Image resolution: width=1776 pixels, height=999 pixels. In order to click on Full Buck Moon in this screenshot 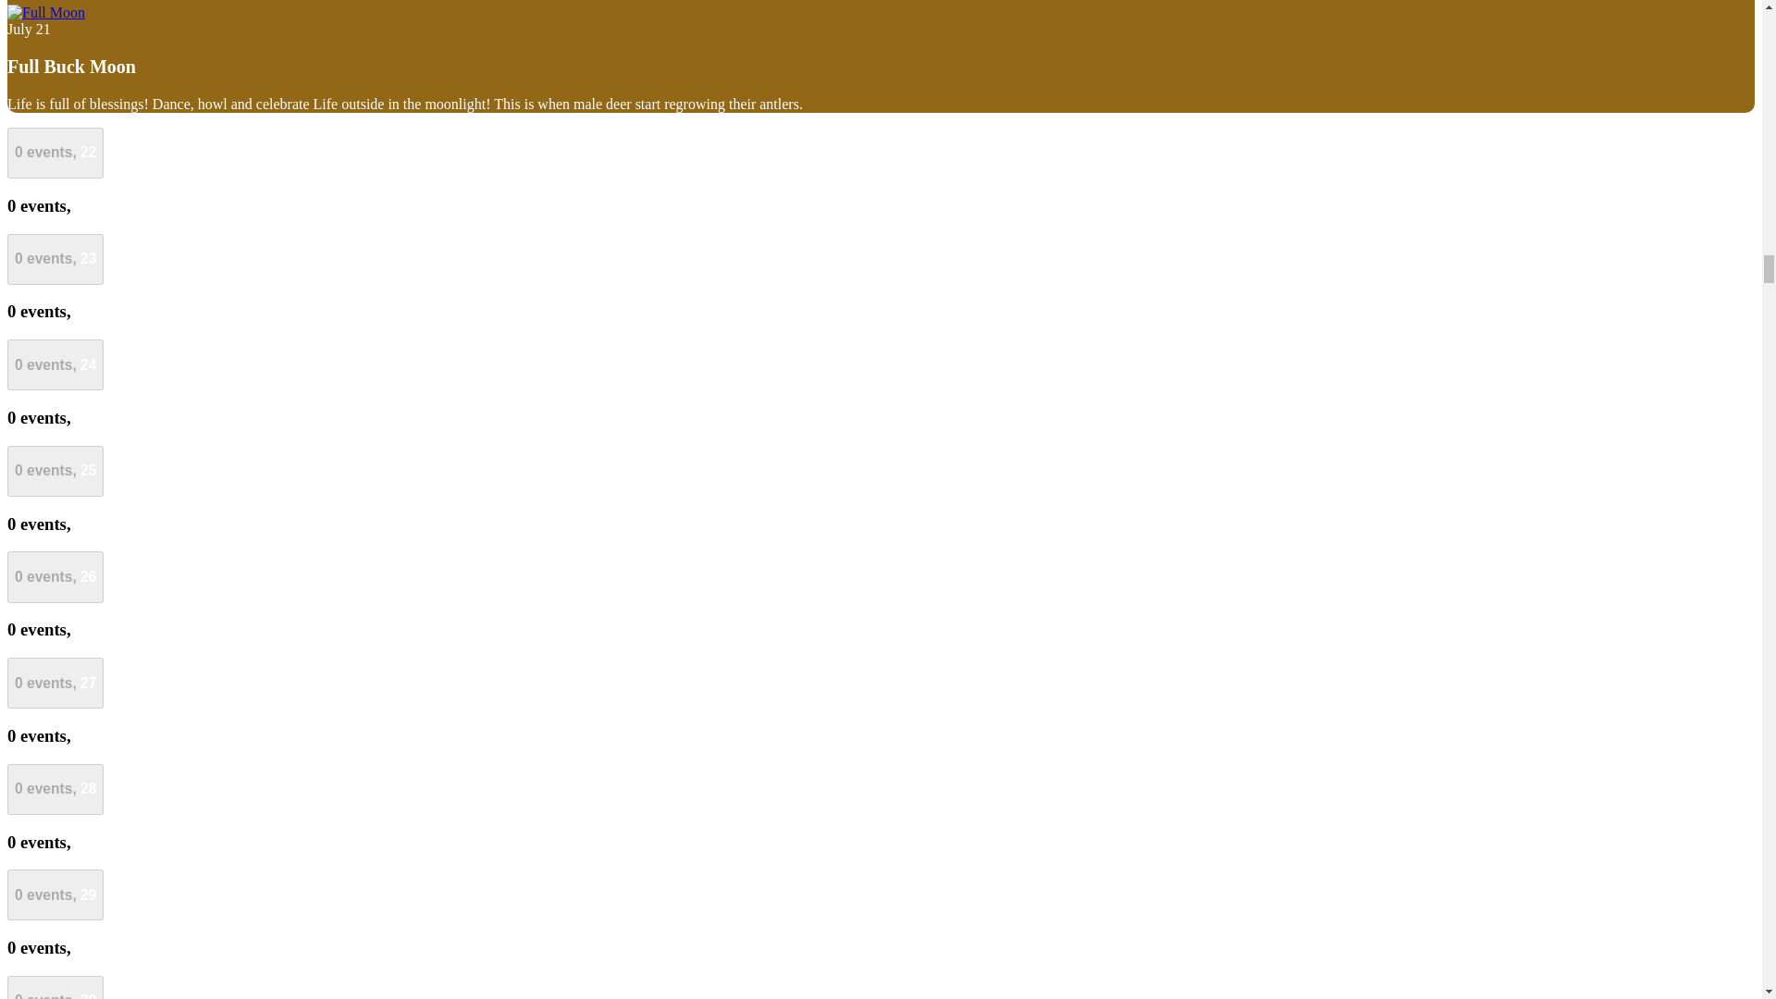, I will do `click(71, 67)`.